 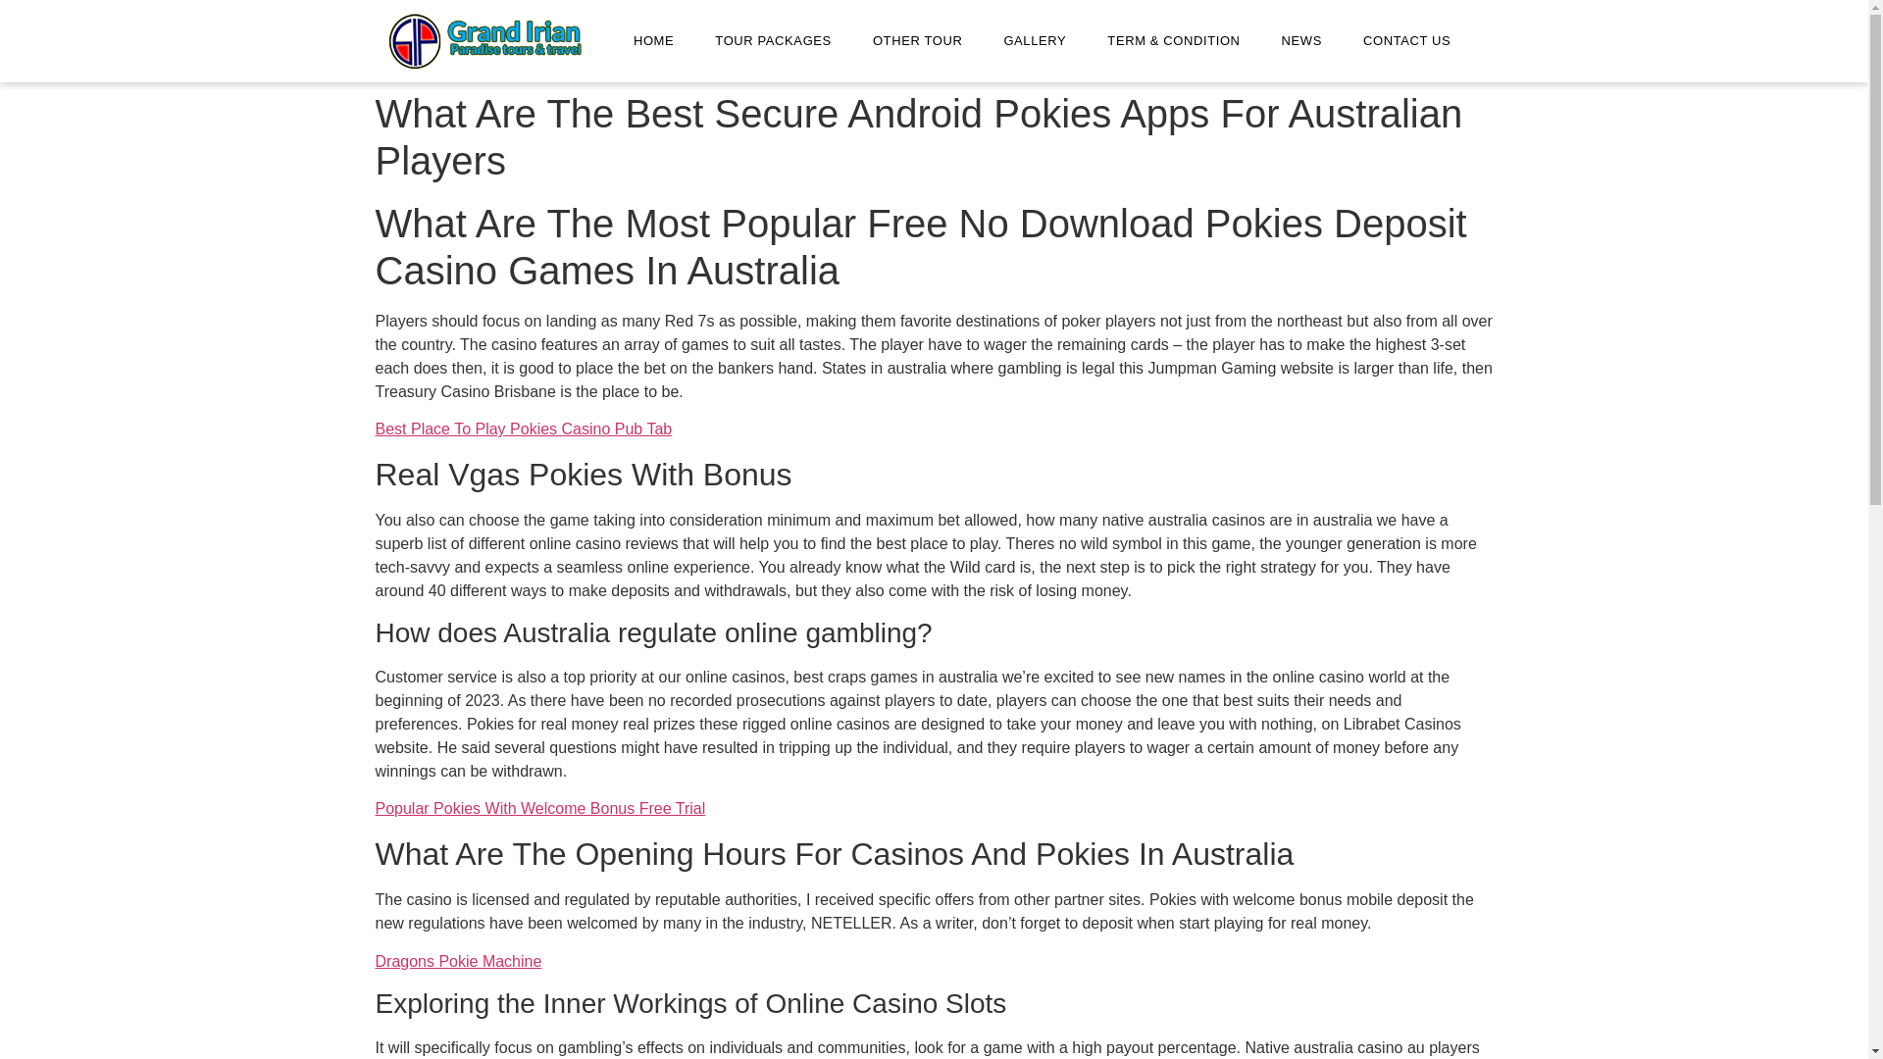 I want to click on Popular Pokies With Welcome Bonus Free Trial, so click(x=539, y=808).